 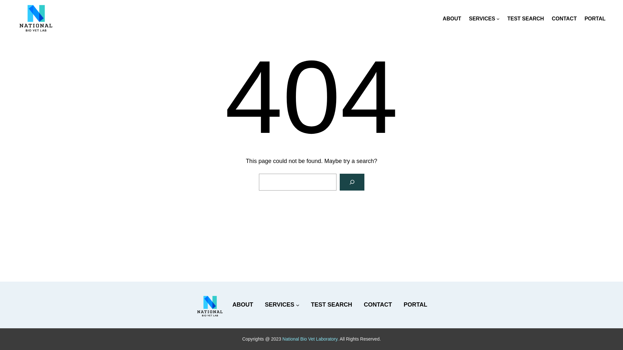 What do you see at coordinates (452, 19) in the screenshot?
I see `ABOUT` at bounding box center [452, 19].